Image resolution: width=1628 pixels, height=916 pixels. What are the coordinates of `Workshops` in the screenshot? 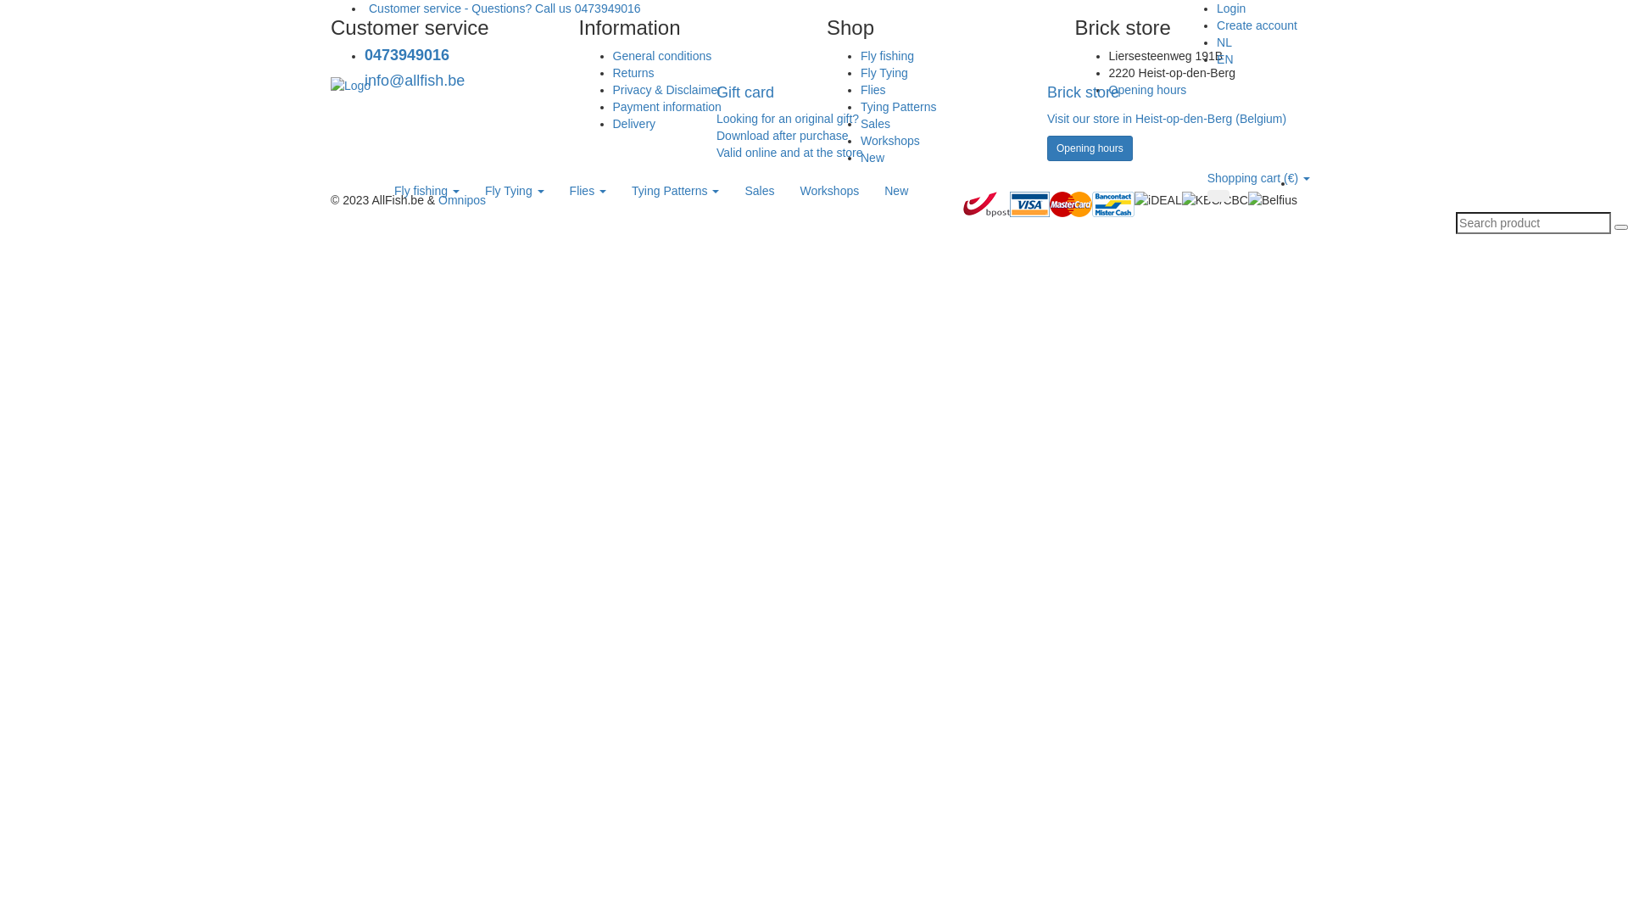 It's located at (890, 141).